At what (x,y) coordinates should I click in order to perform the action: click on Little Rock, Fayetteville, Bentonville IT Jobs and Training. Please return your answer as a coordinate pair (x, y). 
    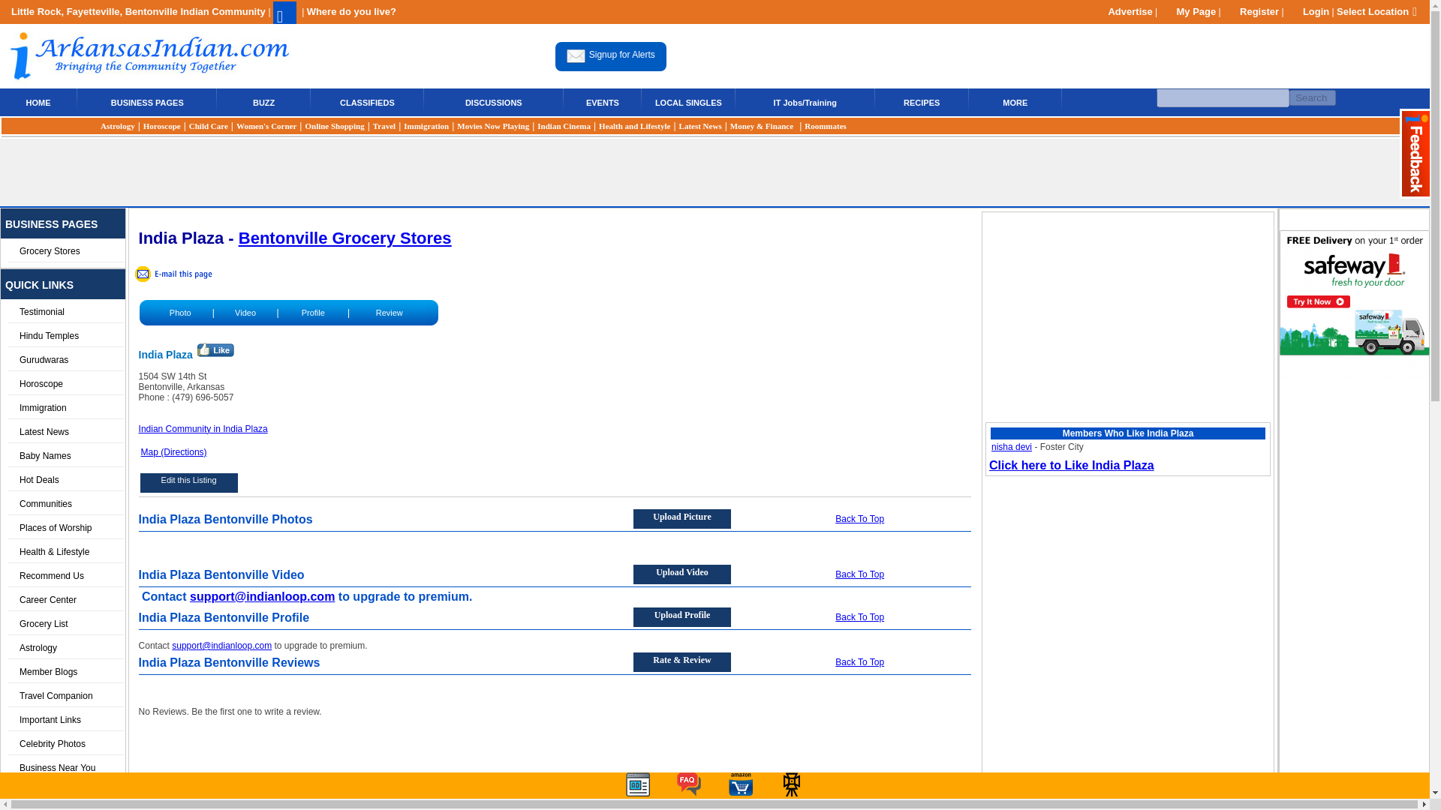
    Looking at the image, I should click on (805, 101).